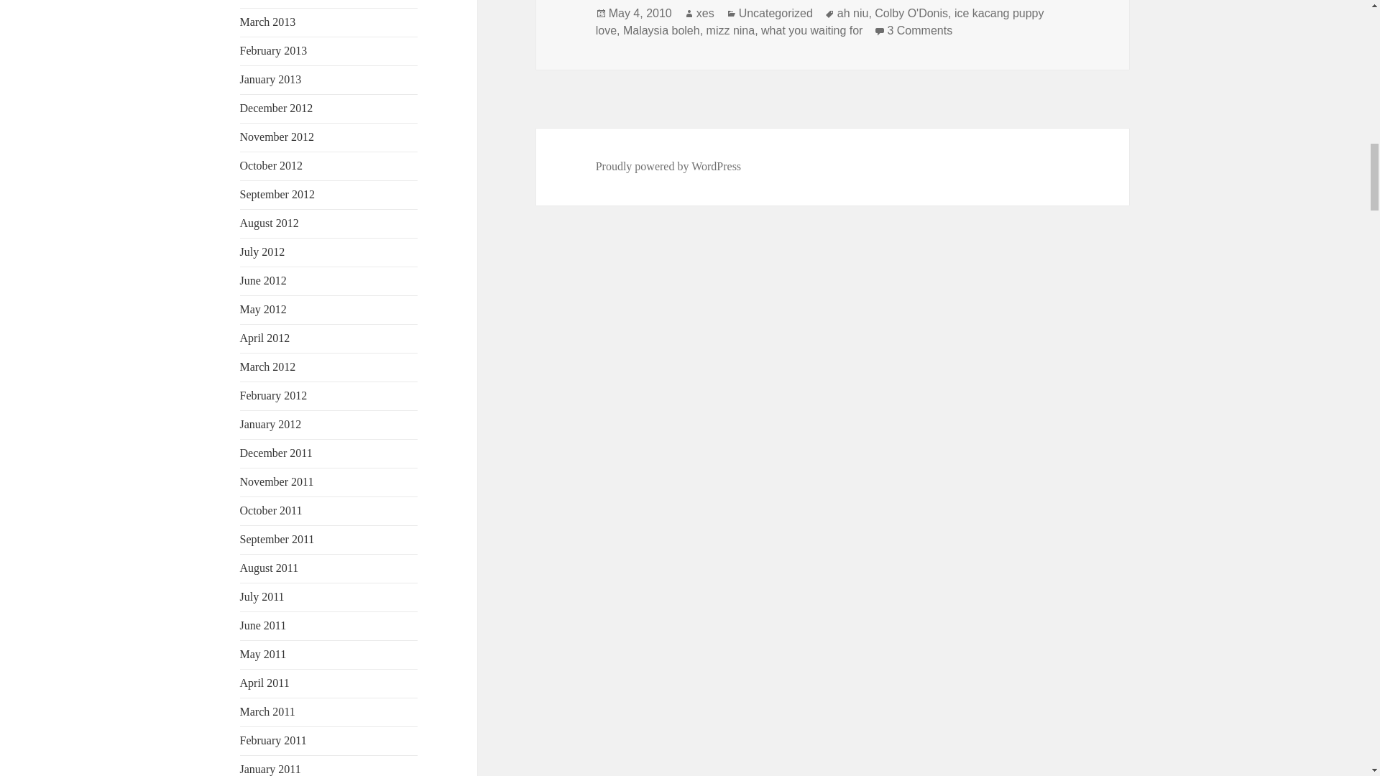  What do you see at coordinates (274, 50) in the screenshot?
I see `February 2013` at bounding box center [274, 50].